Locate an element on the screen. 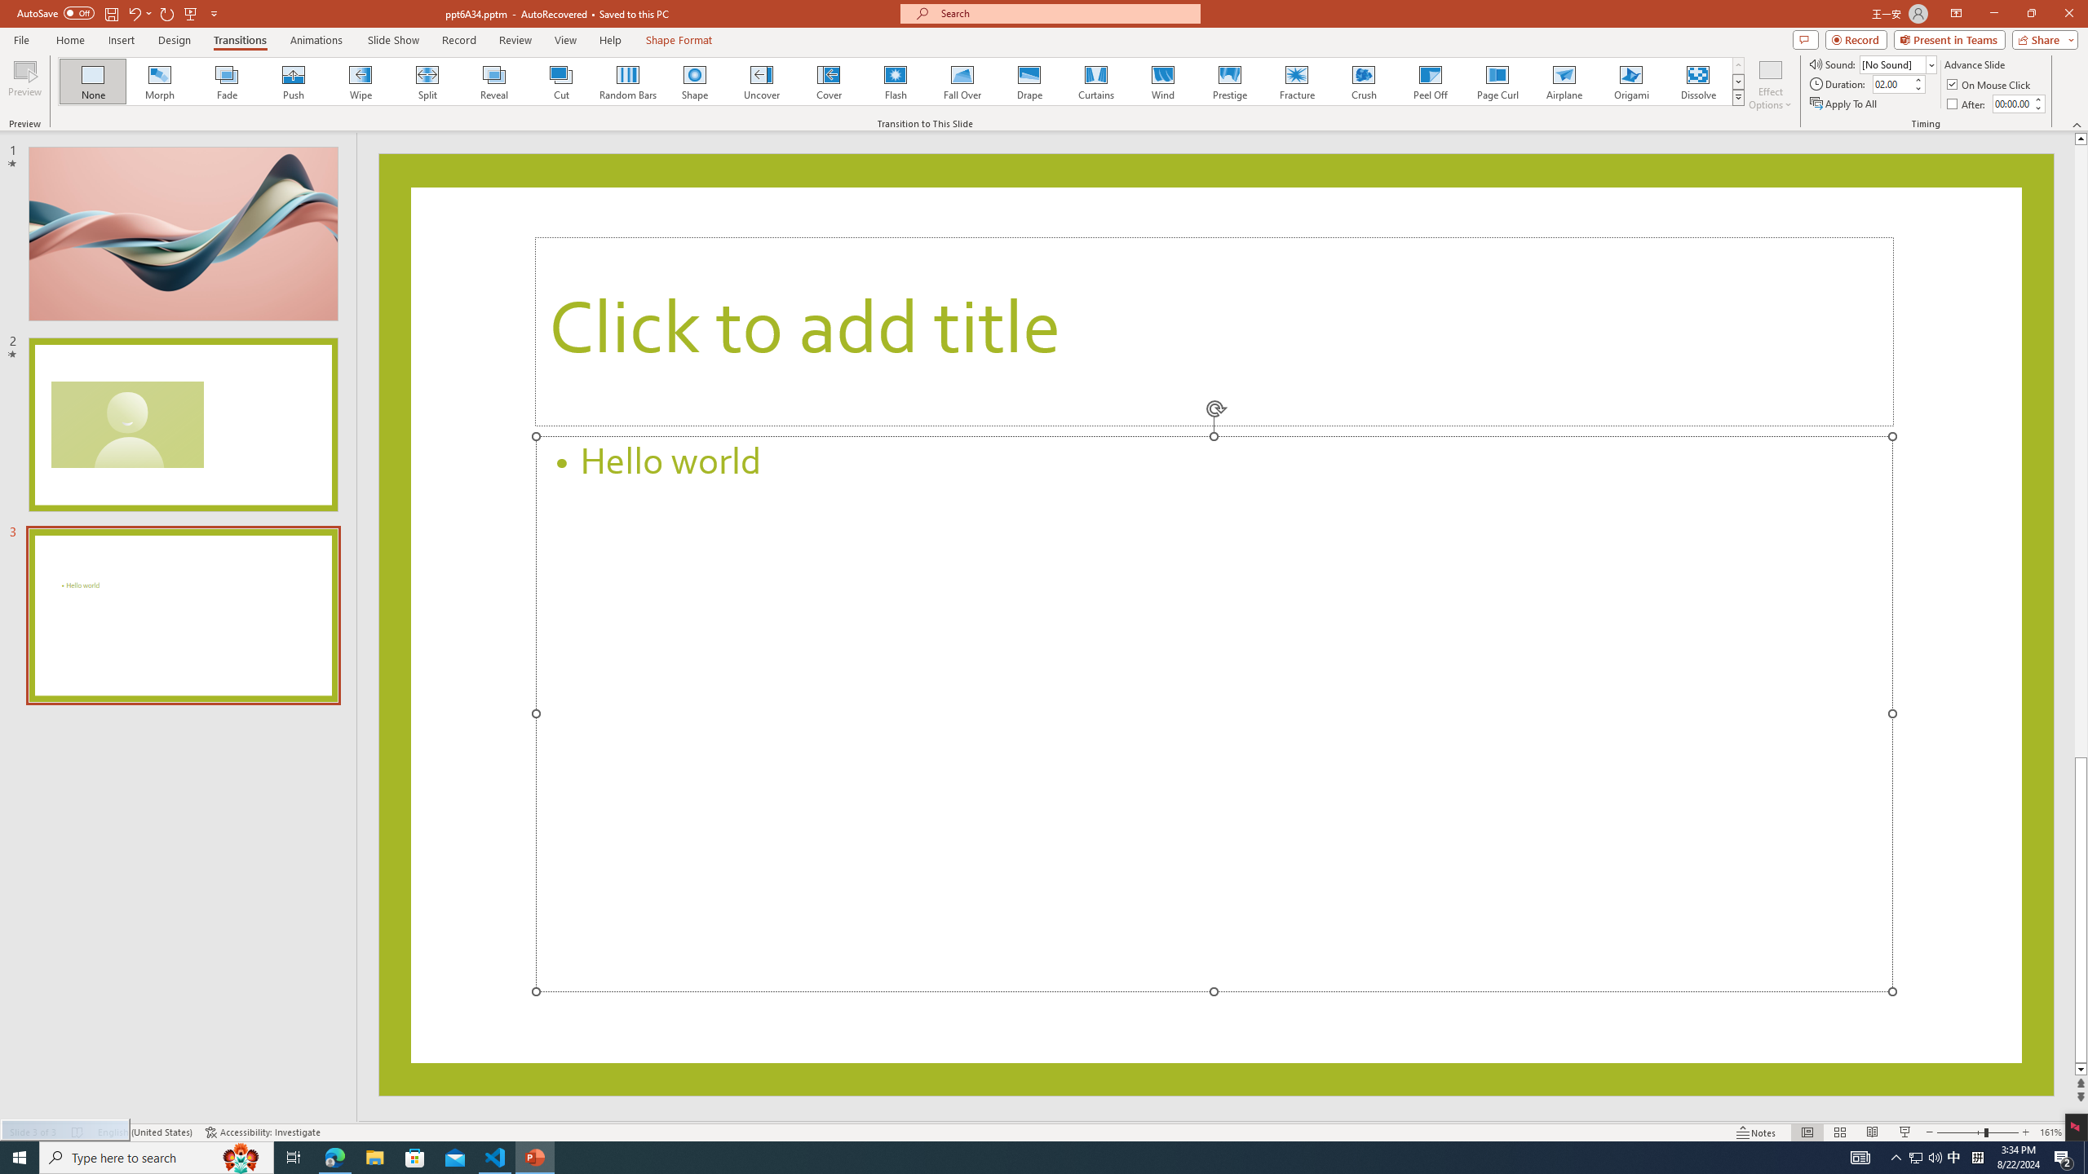 The image size is (2088, 1174). Origami is located at coordinates (1630, 82).